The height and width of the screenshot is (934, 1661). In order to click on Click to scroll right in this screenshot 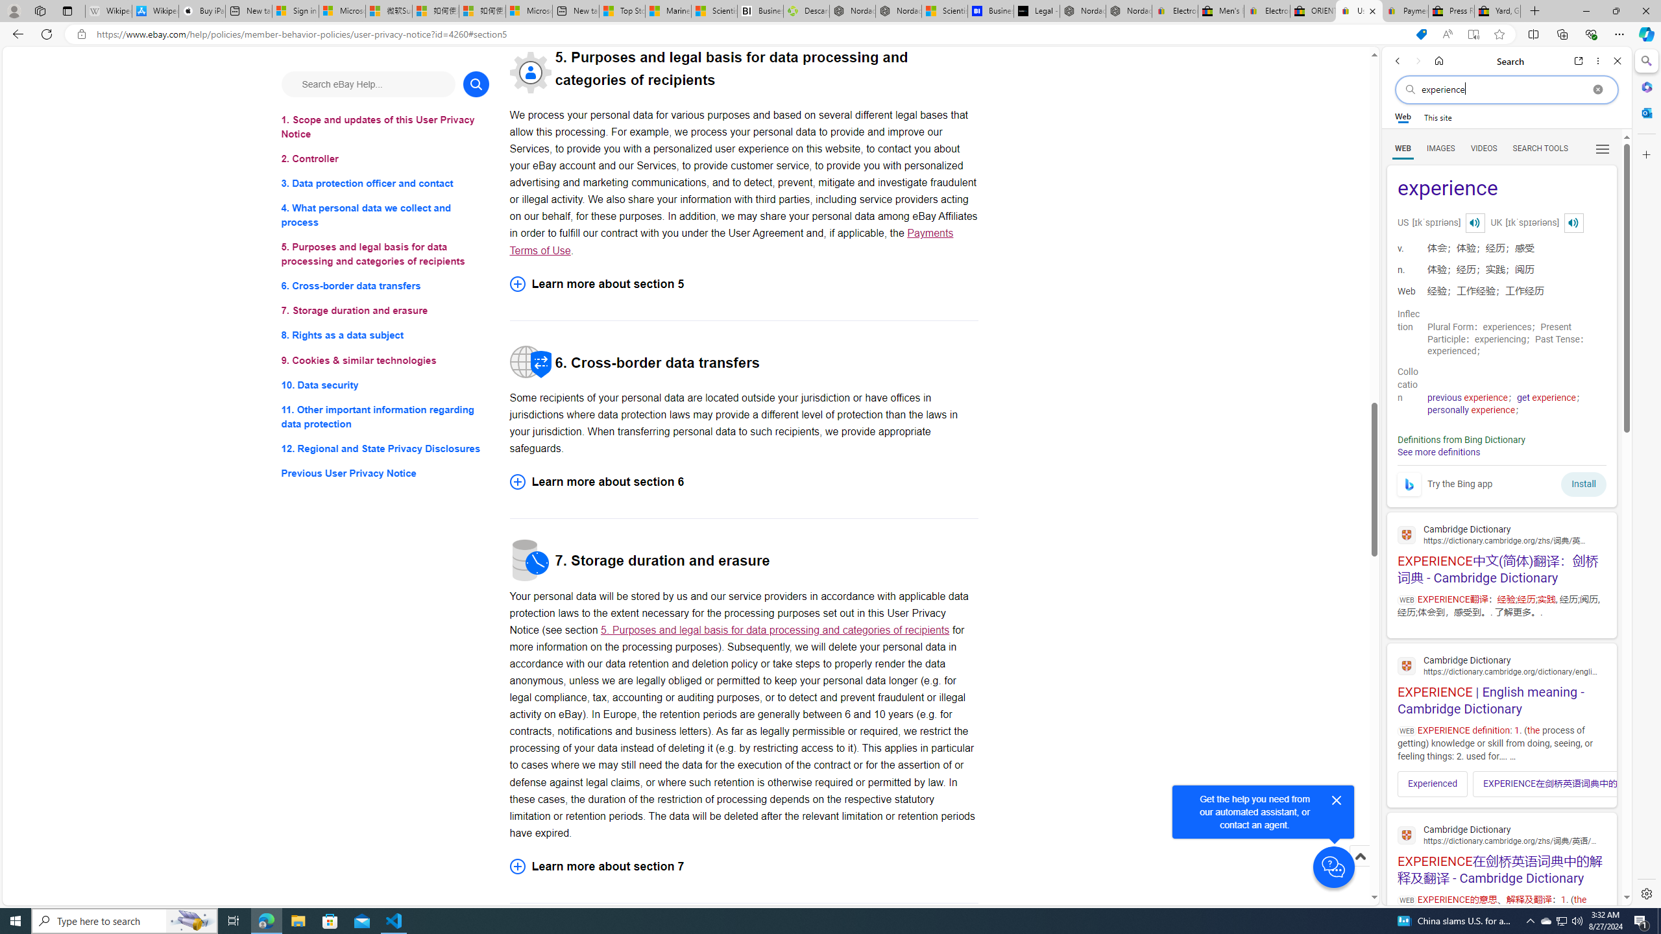, I will do `click(1599, 784)`.